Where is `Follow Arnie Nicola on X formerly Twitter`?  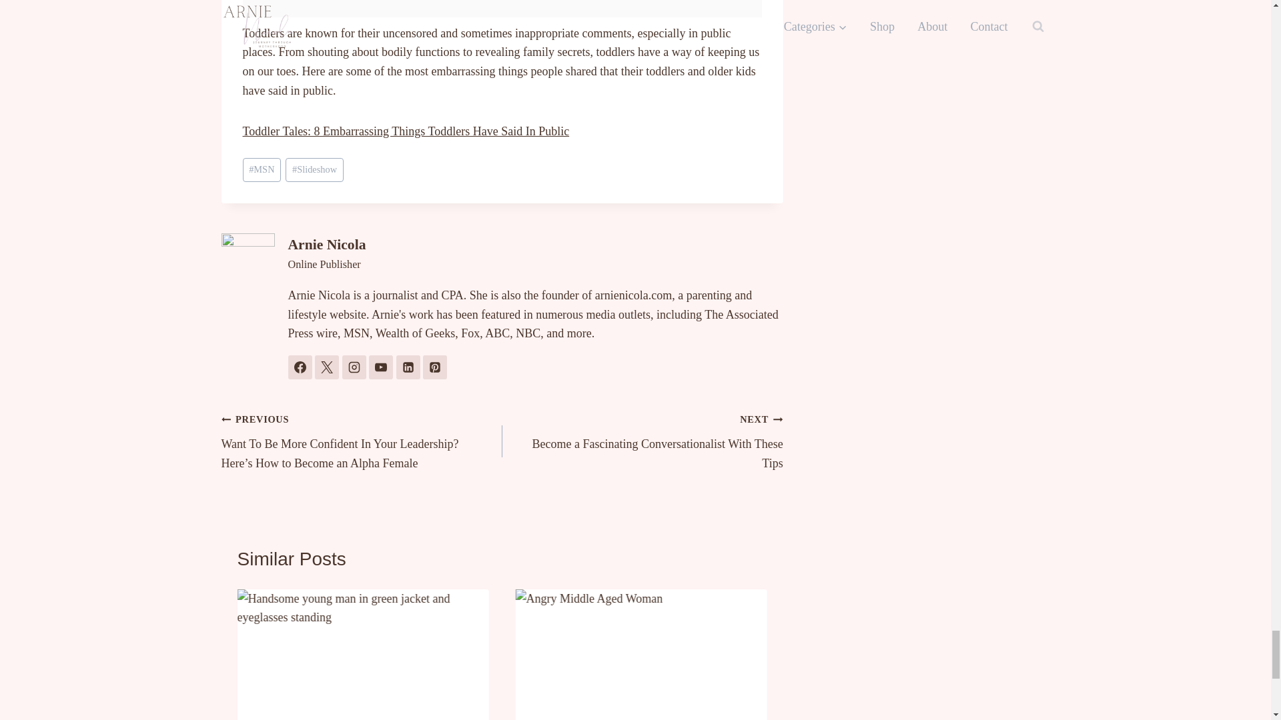 Follow Arnie Nicola on X formerly Twitter is located at coordinates (327, 367).